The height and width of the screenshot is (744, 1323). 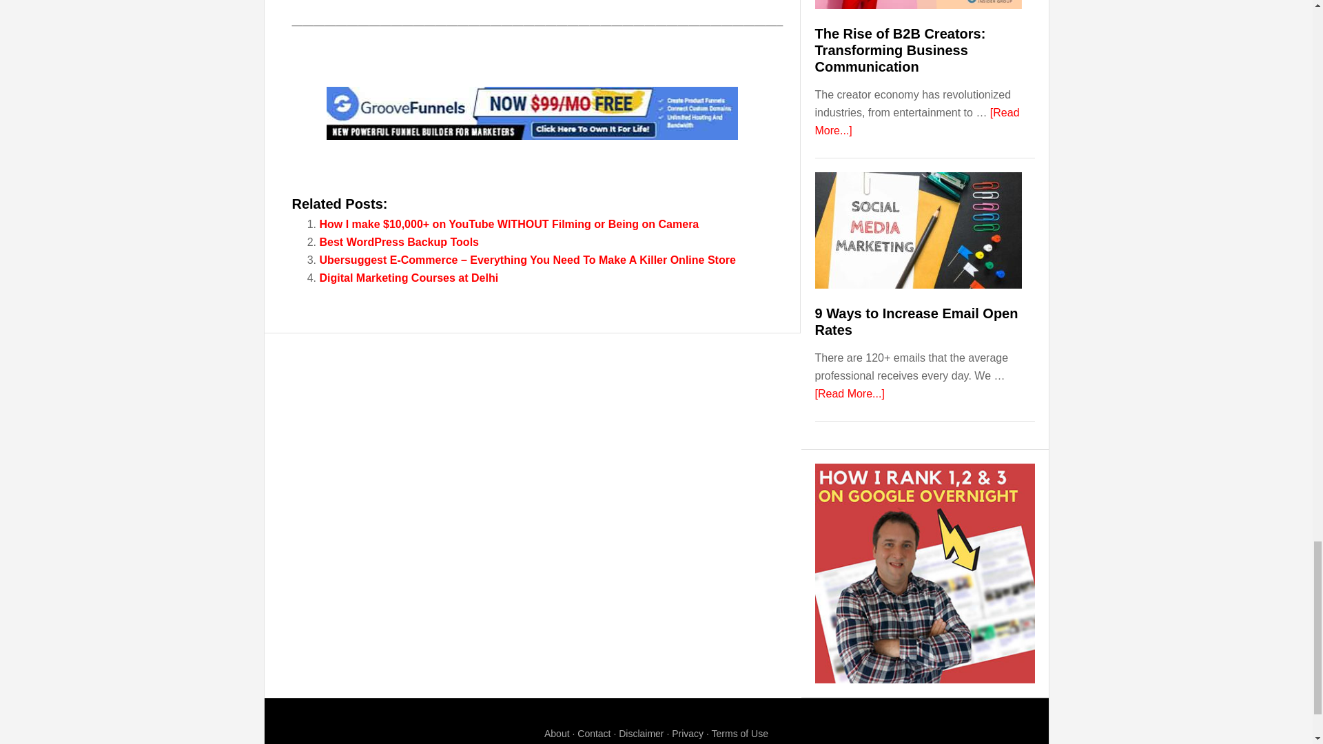 What do you see at coordinates (409, 278) in the screenshot?
I see `Digital Marketing Courses at Delhi` at bounding box center [409, 278].